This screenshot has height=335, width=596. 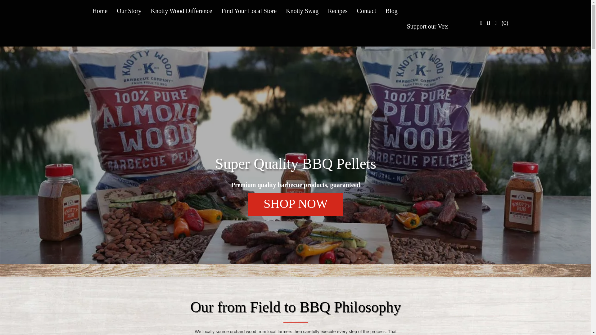 What do you see at coordinates (302, 11) in the screenshot?
I see `Knotty Swag` at bounding box center [302, 11].